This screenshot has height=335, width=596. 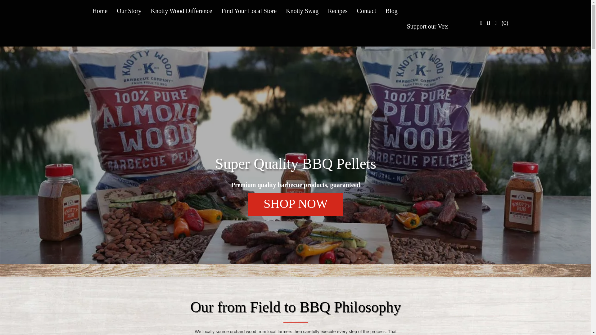 What do you see at coordinates (302, 11) in the screenshot?
I see `Knotty Swag` at bounding box center [302, 11].